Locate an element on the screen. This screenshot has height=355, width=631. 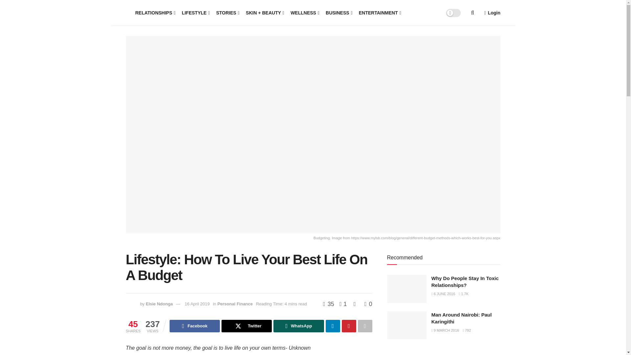
WELLNESS is located at coordinates (304, 12).